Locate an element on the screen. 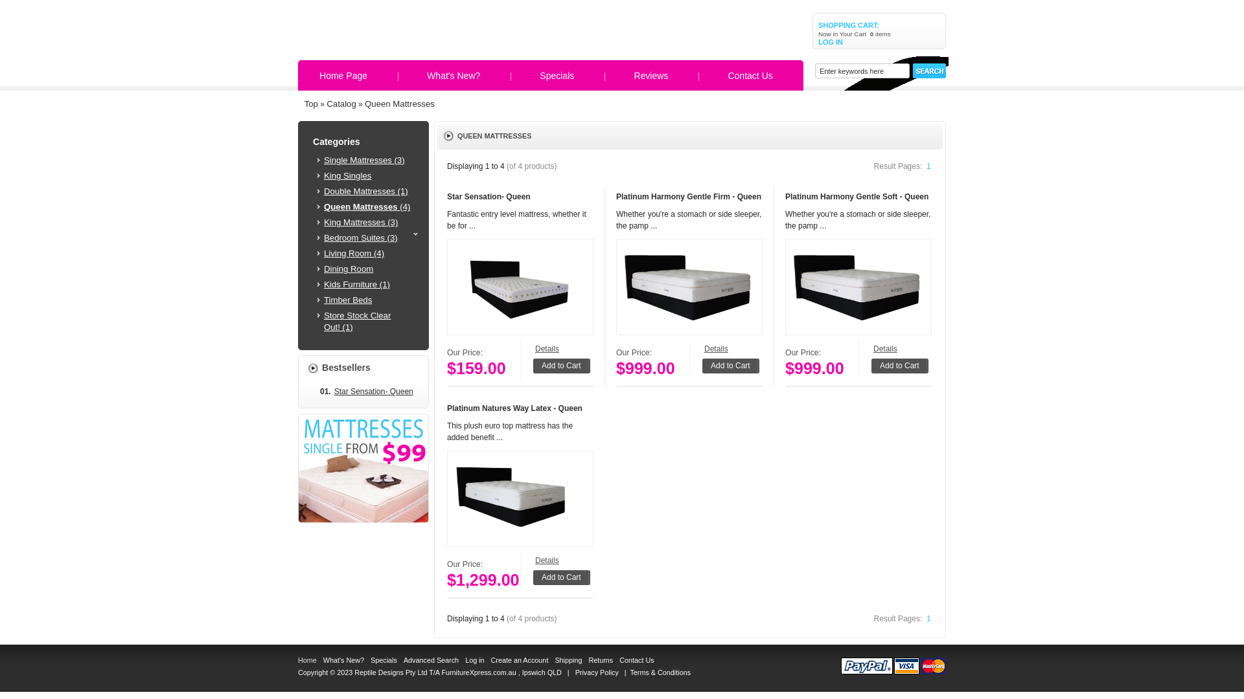 The height and width of the screenshot is (699, 1244). Platinum Harmony Gentle Soft - Queen is located at coordinates (857, 197).